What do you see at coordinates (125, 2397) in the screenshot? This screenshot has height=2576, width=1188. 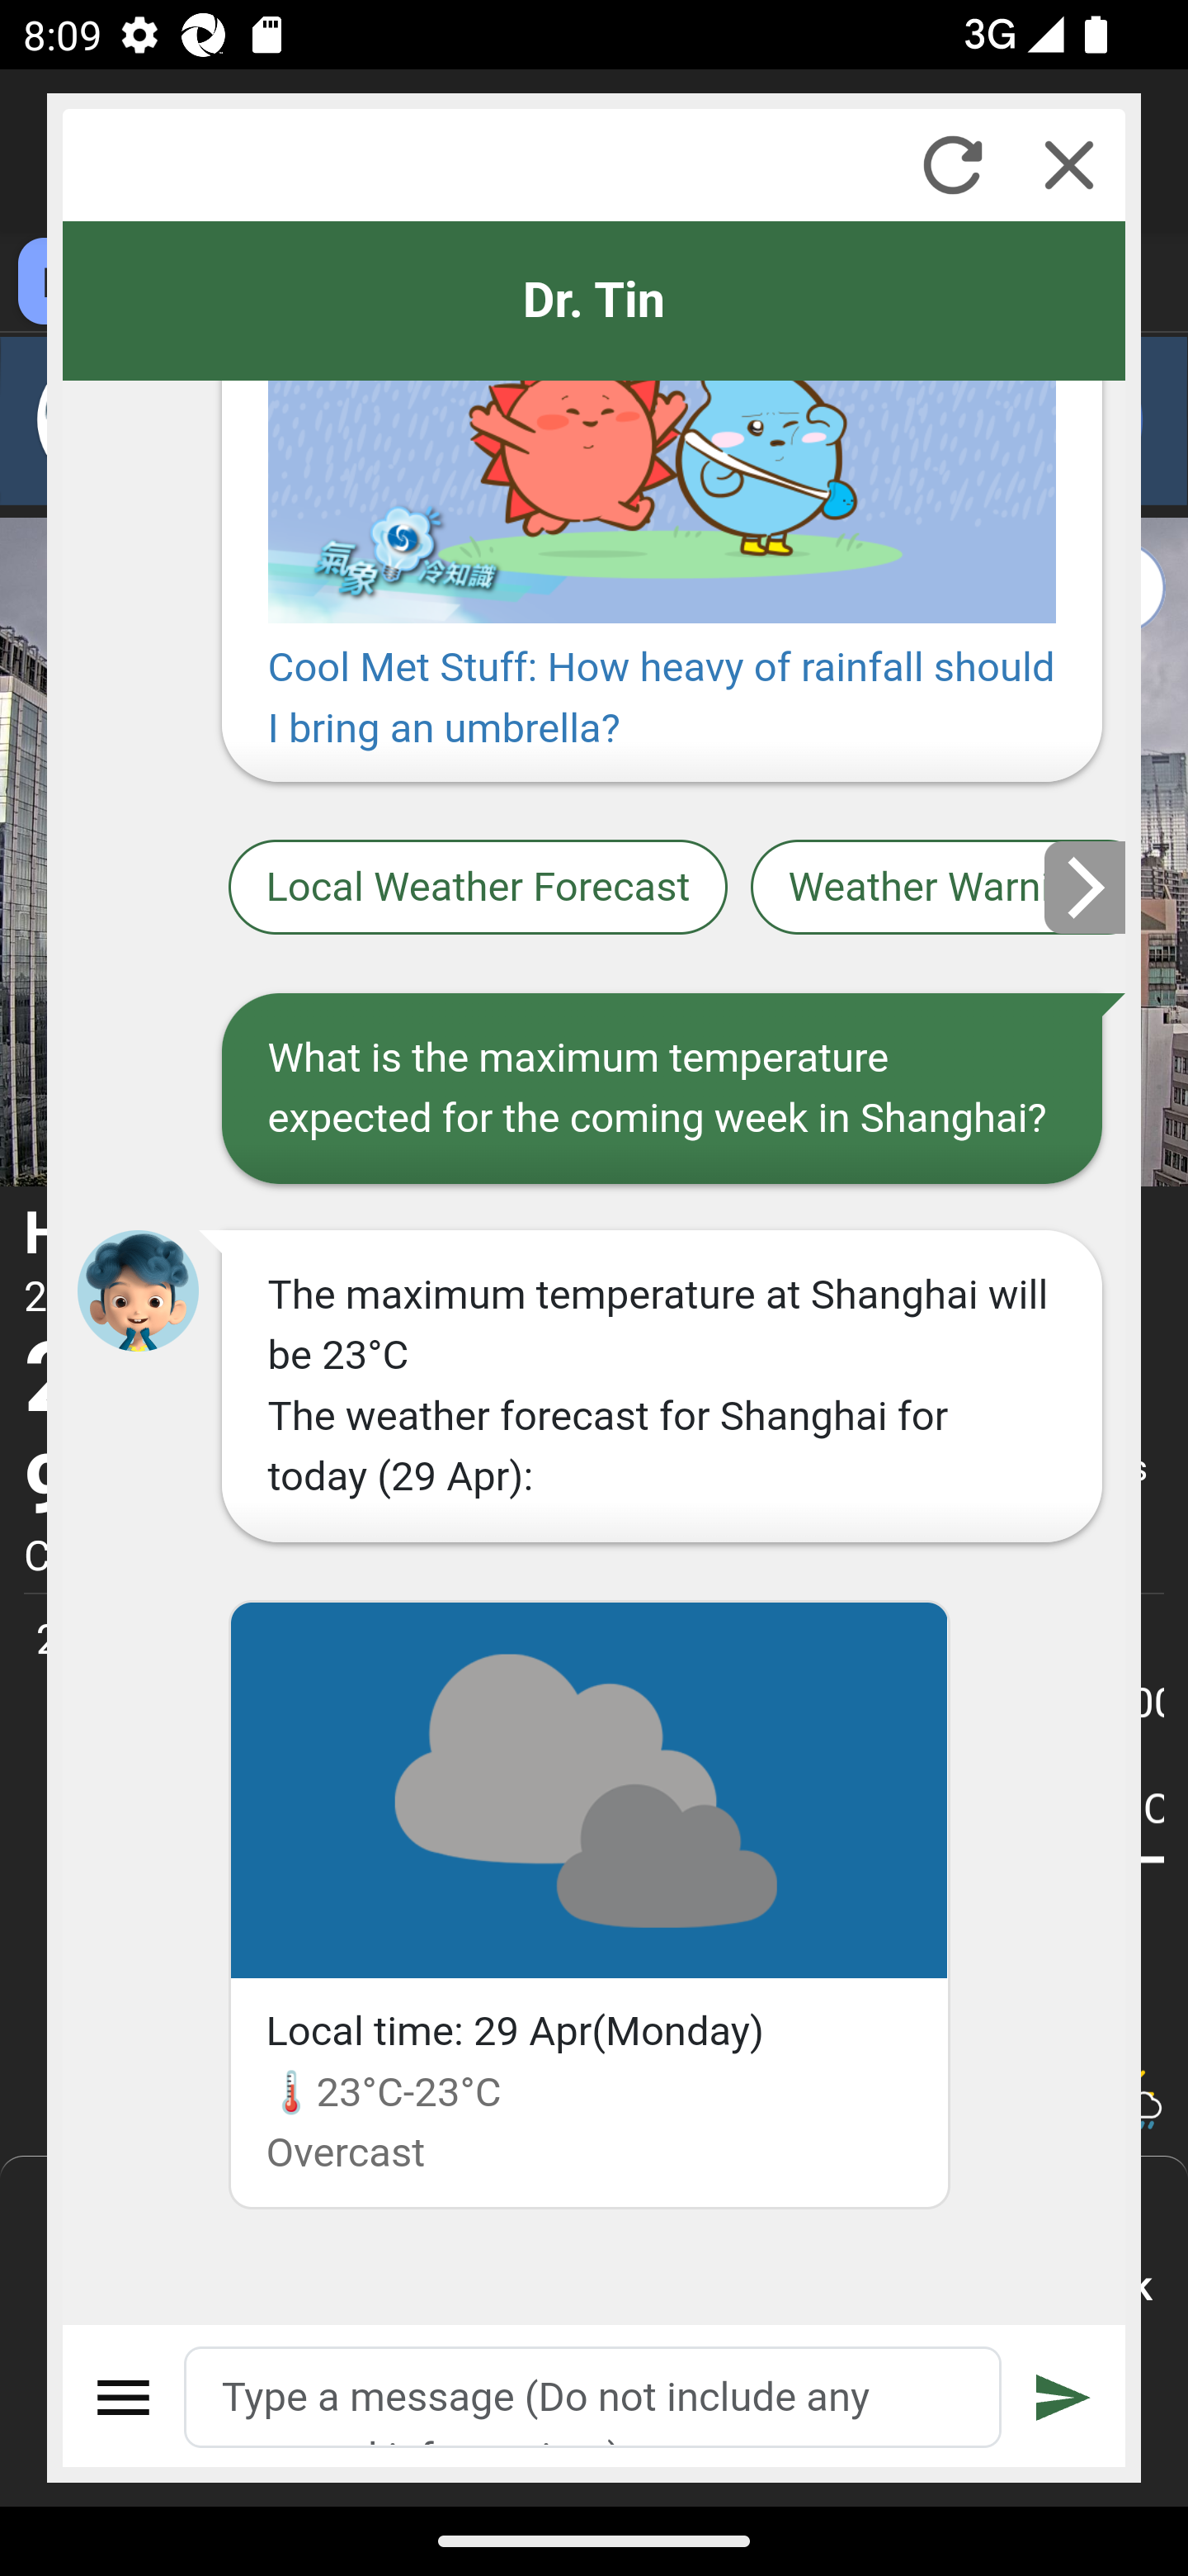 I see `Menu` at bounding box center [125, 2397].